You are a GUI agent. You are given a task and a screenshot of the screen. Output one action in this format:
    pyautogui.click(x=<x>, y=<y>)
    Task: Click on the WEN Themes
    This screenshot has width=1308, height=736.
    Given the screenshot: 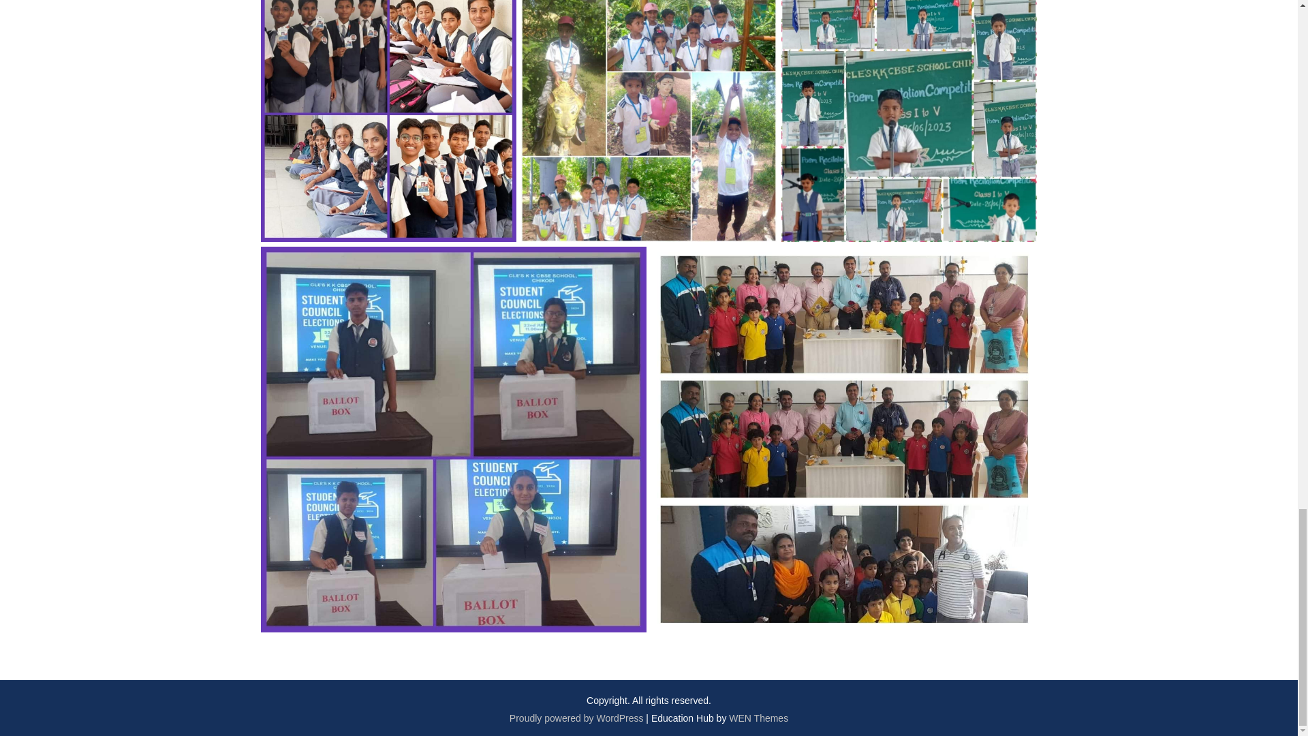 What is the action you would take?
    pyautogui.click(x=758, y=718)
    